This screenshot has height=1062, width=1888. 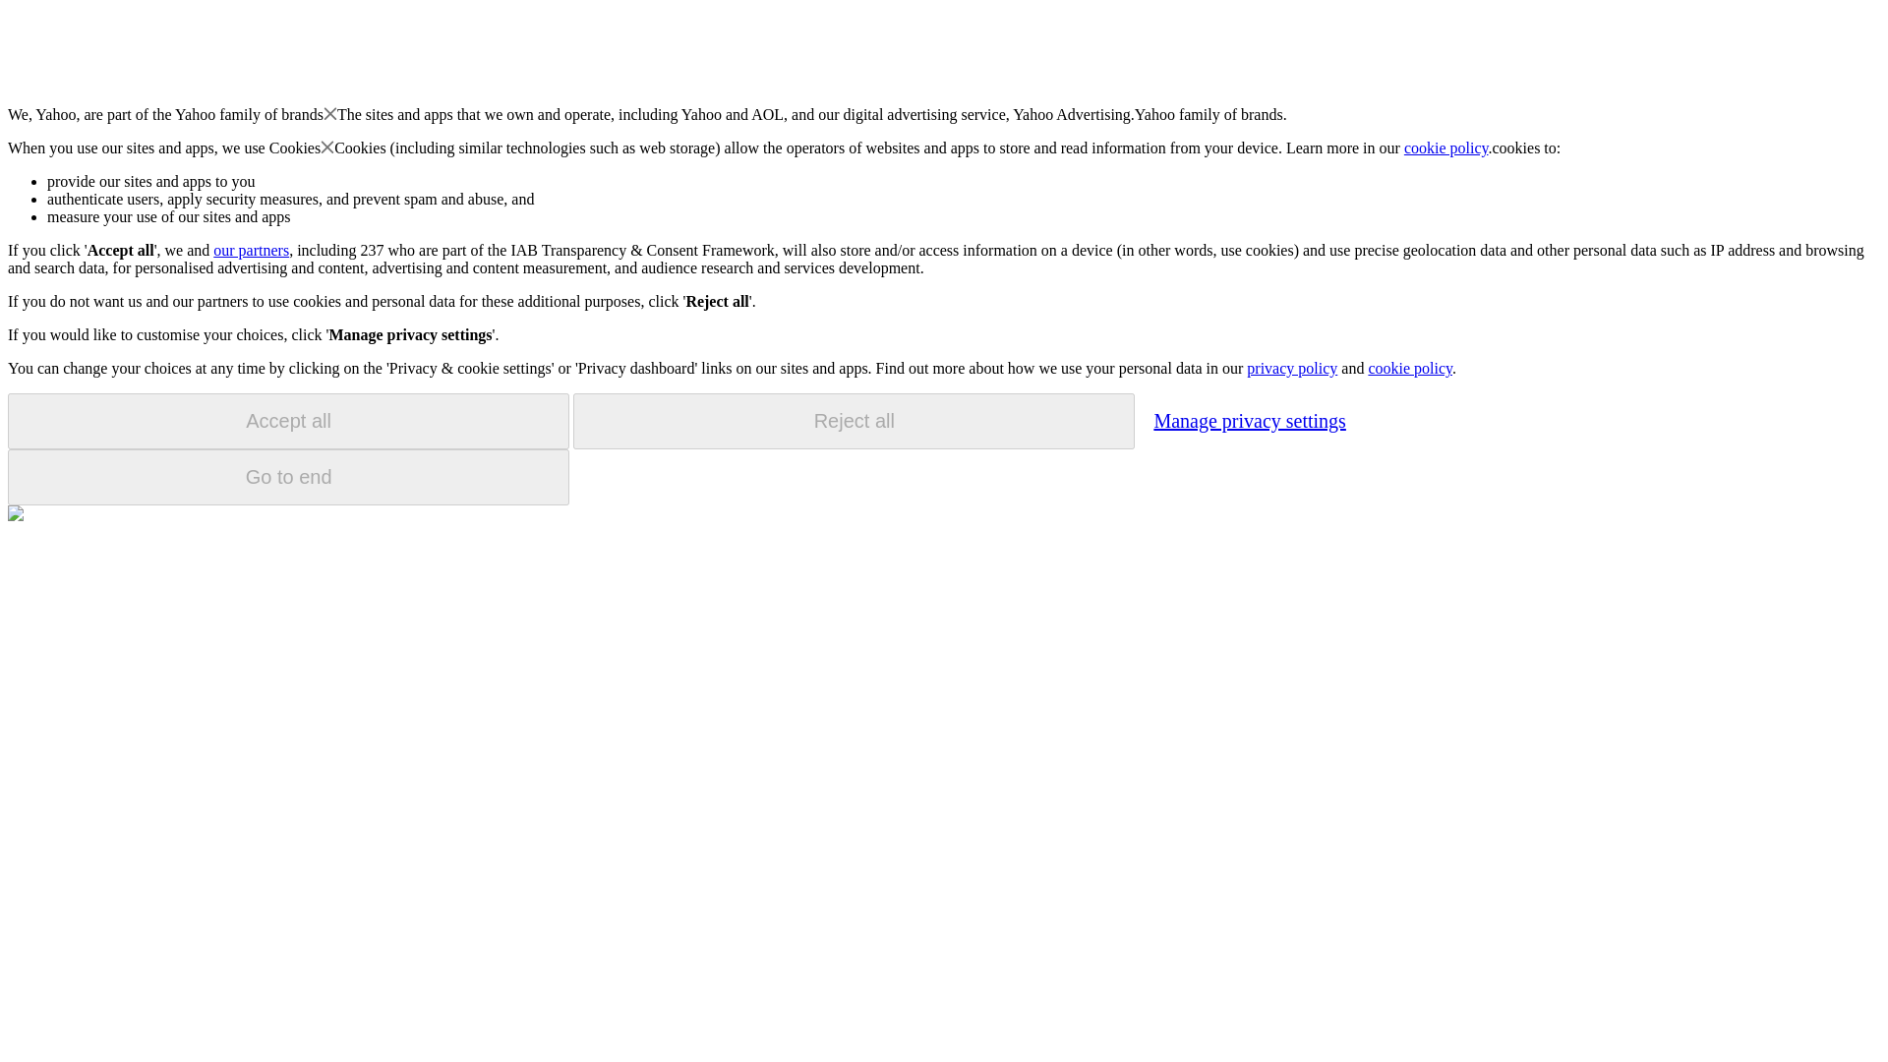 What do you see at coordinates (854, 421) in the screenshot?
I see `Reject all` at bounding box center [854, 421].